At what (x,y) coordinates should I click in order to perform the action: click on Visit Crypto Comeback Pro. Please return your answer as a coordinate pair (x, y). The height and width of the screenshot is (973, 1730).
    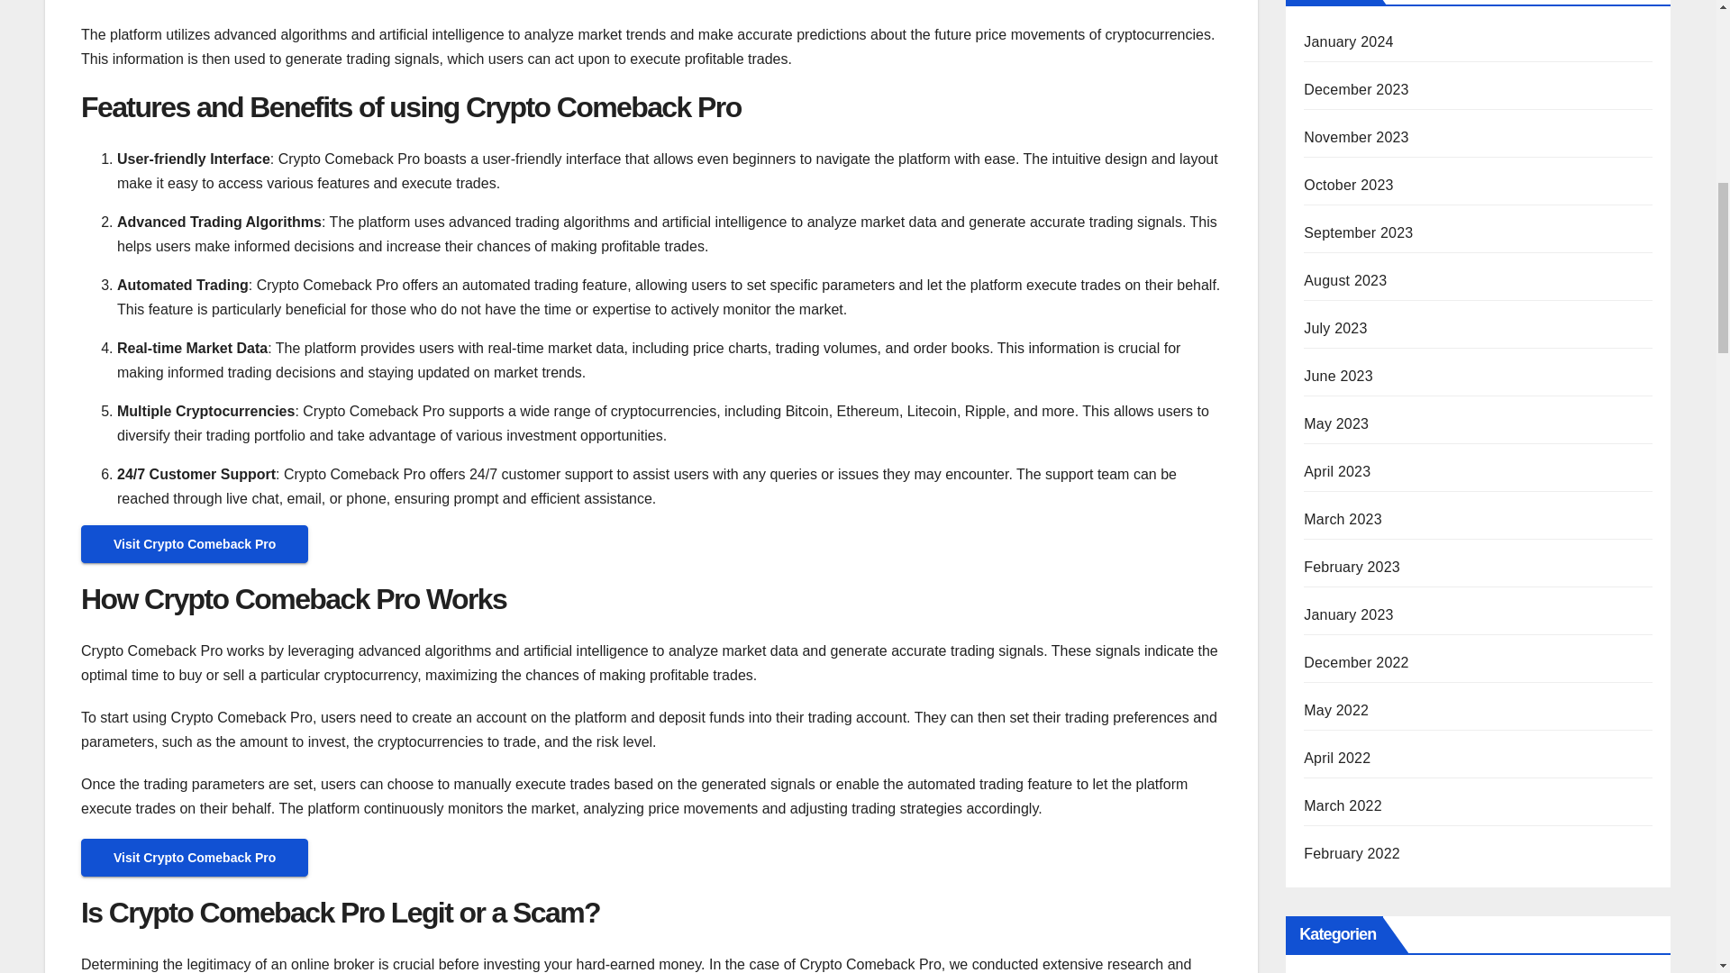
    Looking at the image, I should click on (195, 857).